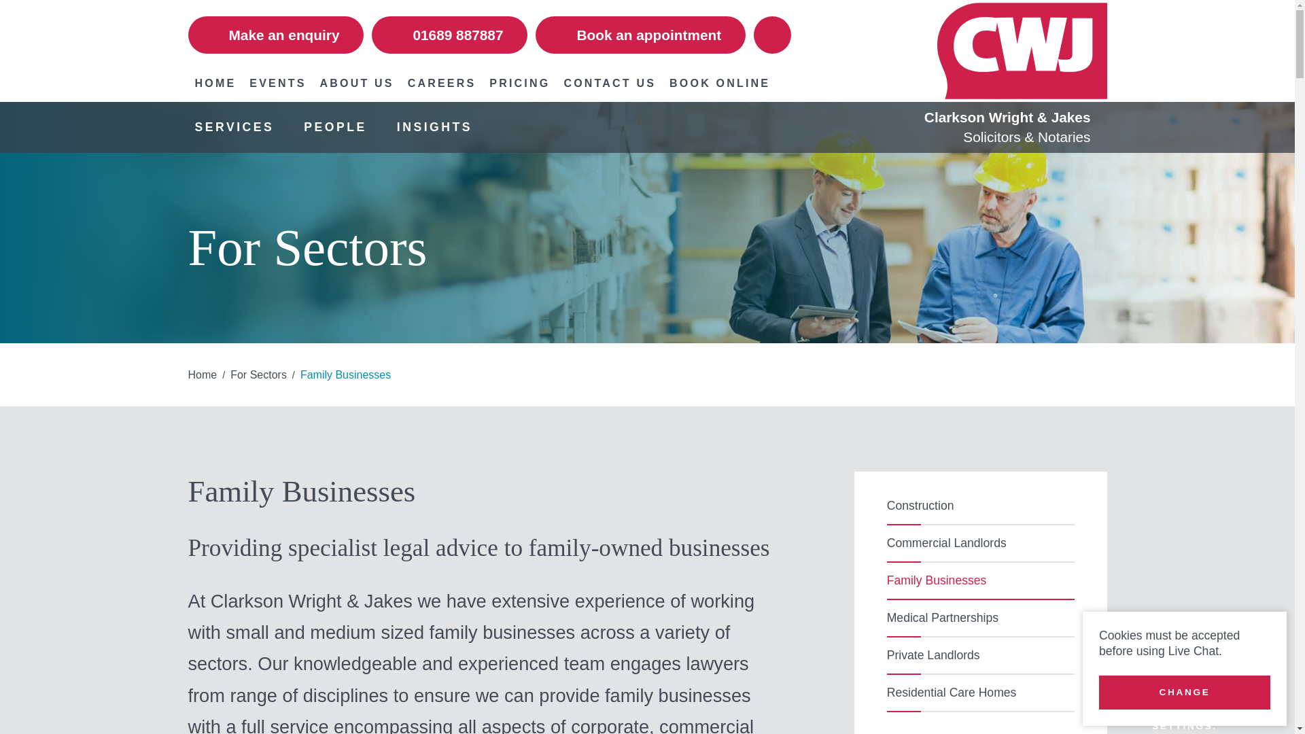 The image size is (1305, 734). Describe the element at coordinates (449, 34) in the screenshot. I see `01689 887887` at that location.